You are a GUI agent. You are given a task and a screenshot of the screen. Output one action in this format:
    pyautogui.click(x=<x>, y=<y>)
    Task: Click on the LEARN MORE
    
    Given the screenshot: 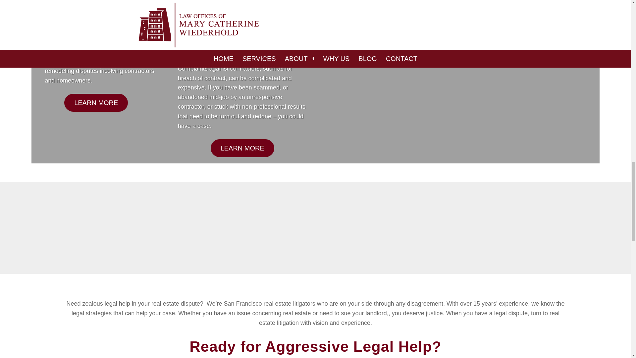 What is the action you would take?
    pyautogui.click(x=242, y=148)
    